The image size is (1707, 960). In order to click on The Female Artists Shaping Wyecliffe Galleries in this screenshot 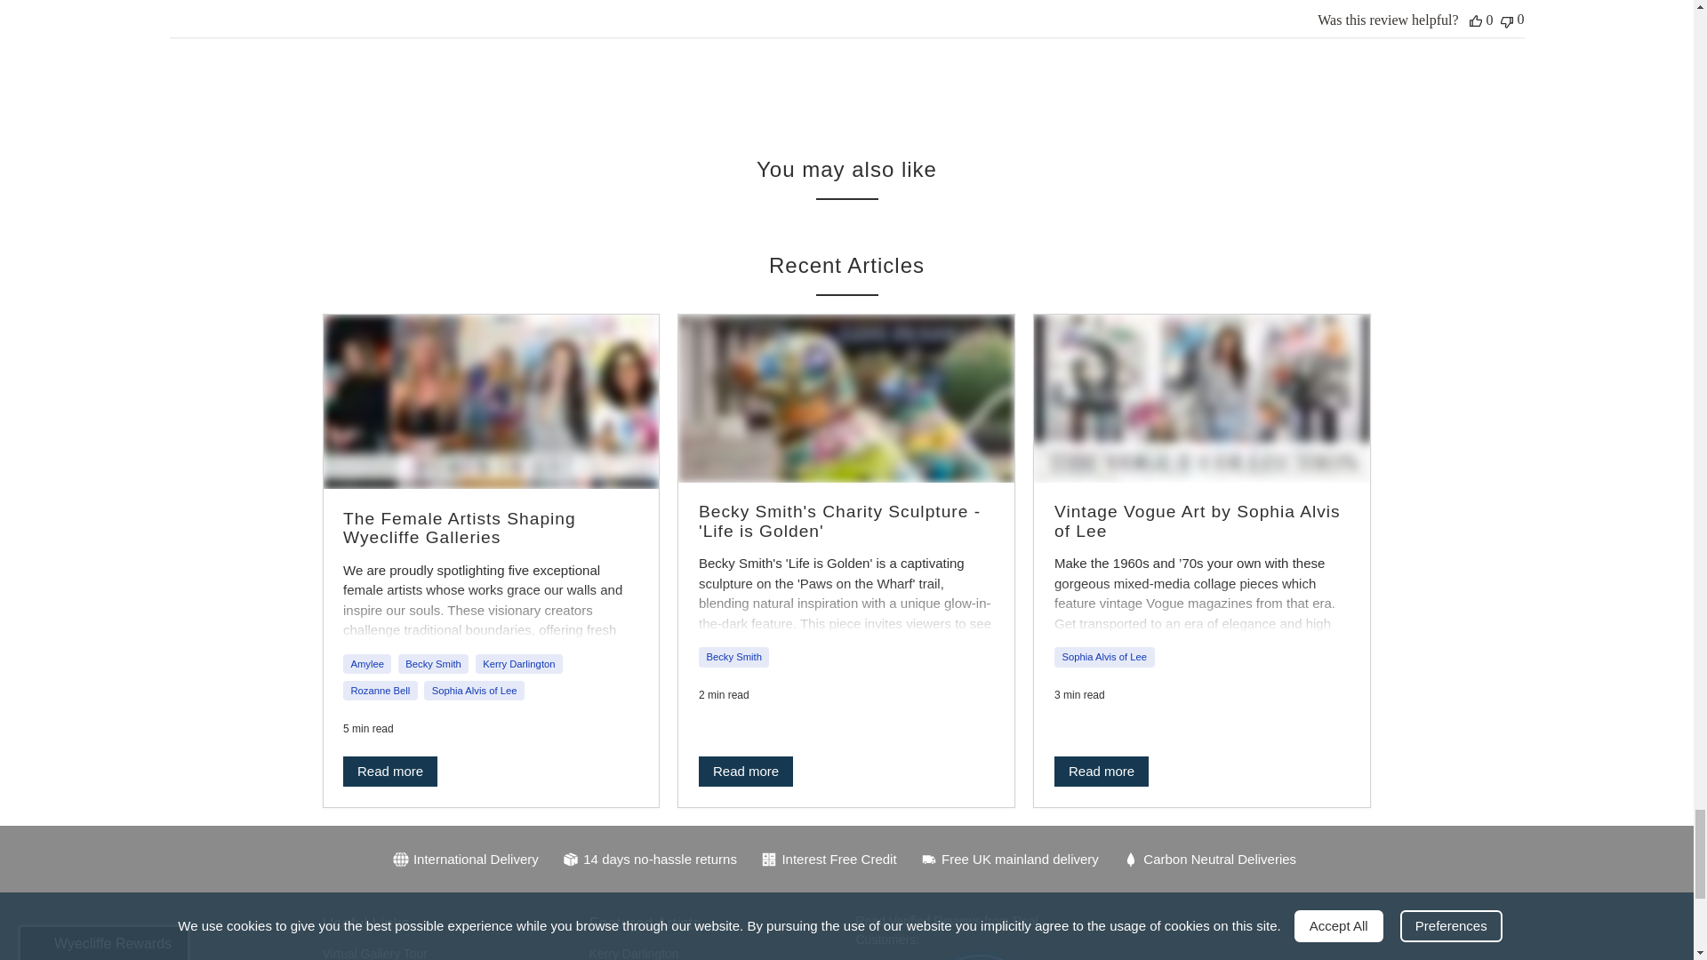, I will do `click(491, 402)`.